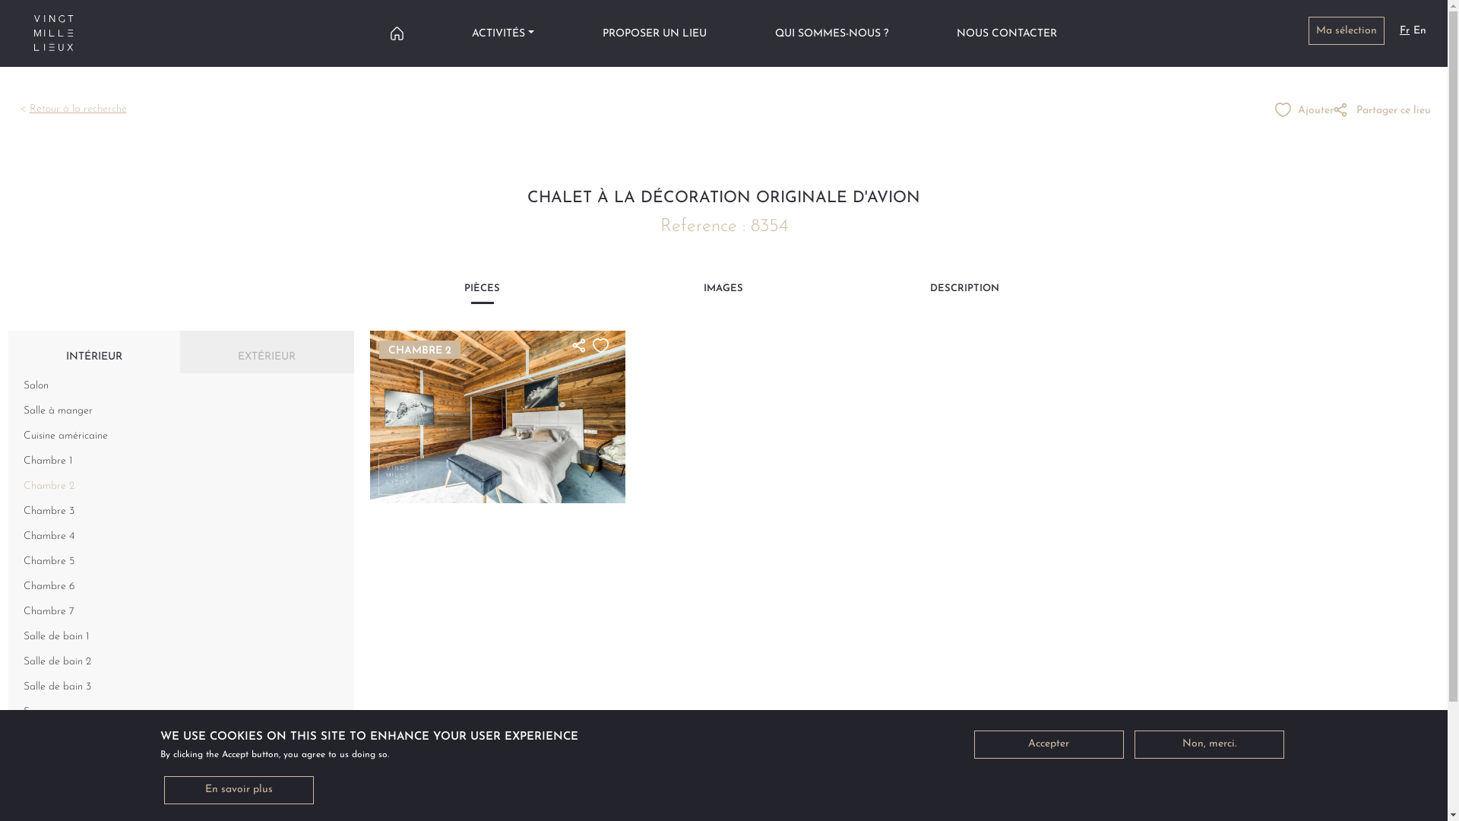 Image resolution: width=1459 pixels, height=821 pixels. Describe the element at coordinates (831, 33) in the screenshot. I see `QUI SOMMES-NOUS ?` at that location.